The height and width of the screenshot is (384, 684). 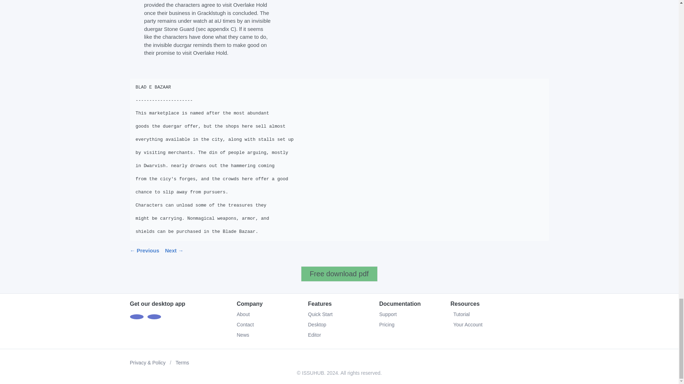 What do you see at coordinates (339, 274) in the screenshot?
I see `Free download pdf` at bounding box center [339, 274].